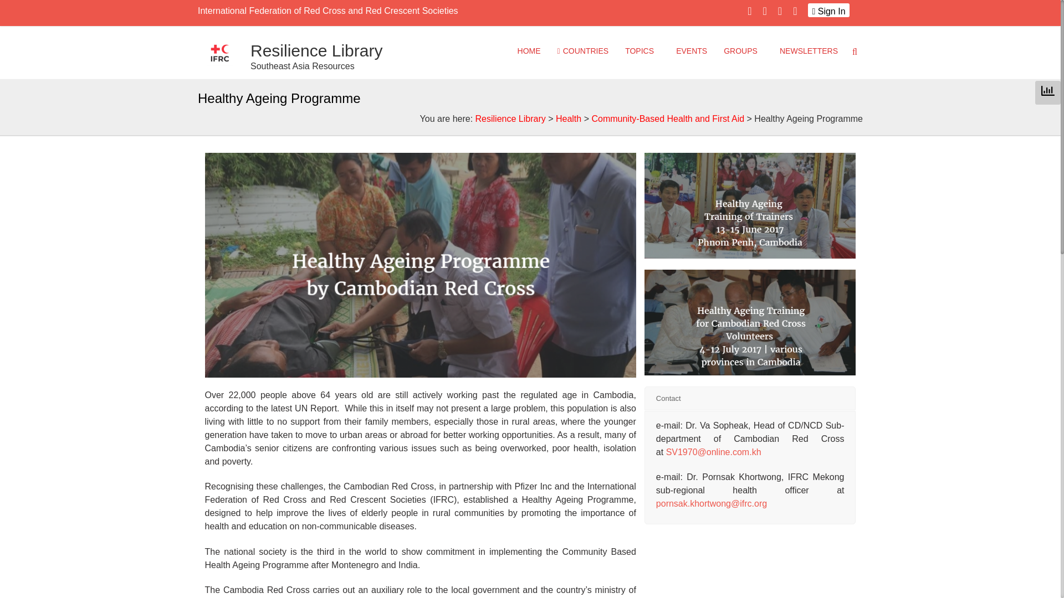 The height and width of the screenshot is (598, 1064). What do you see at coordinates (828, 10) in the screenshot?
I see `Sign In` at bounding box center [828, 10].